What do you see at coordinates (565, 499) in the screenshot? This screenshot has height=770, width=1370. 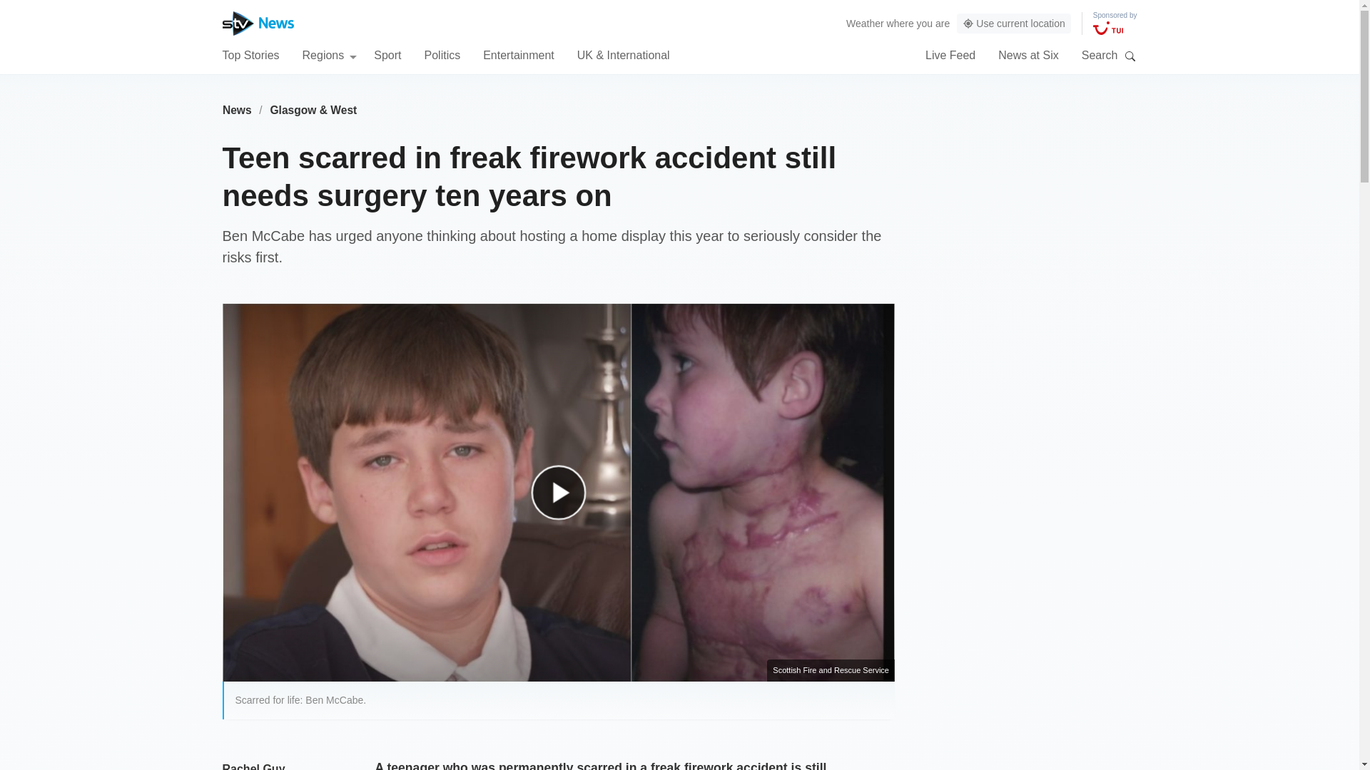 I see `Play Video` at bounding box center [565, 499].